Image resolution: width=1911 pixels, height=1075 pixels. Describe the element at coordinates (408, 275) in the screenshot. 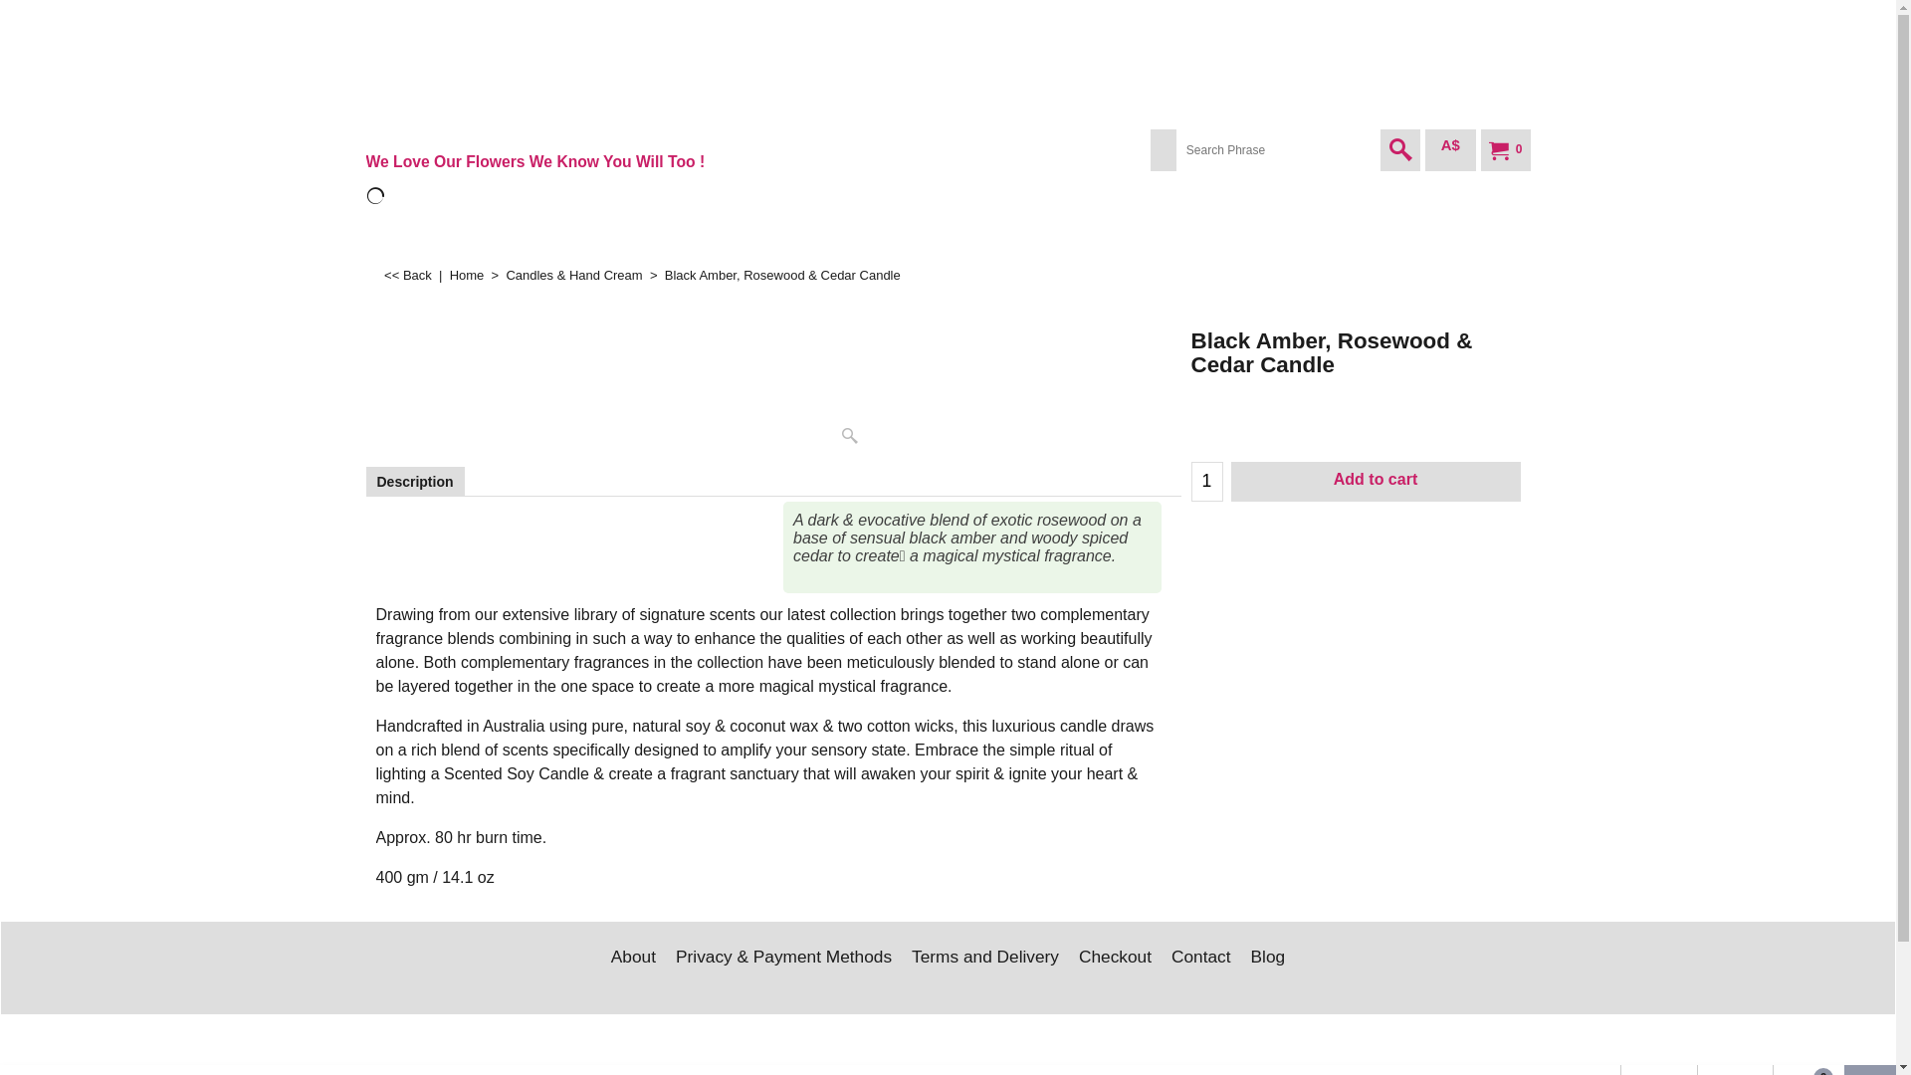

I see ` << Back ` at that location.